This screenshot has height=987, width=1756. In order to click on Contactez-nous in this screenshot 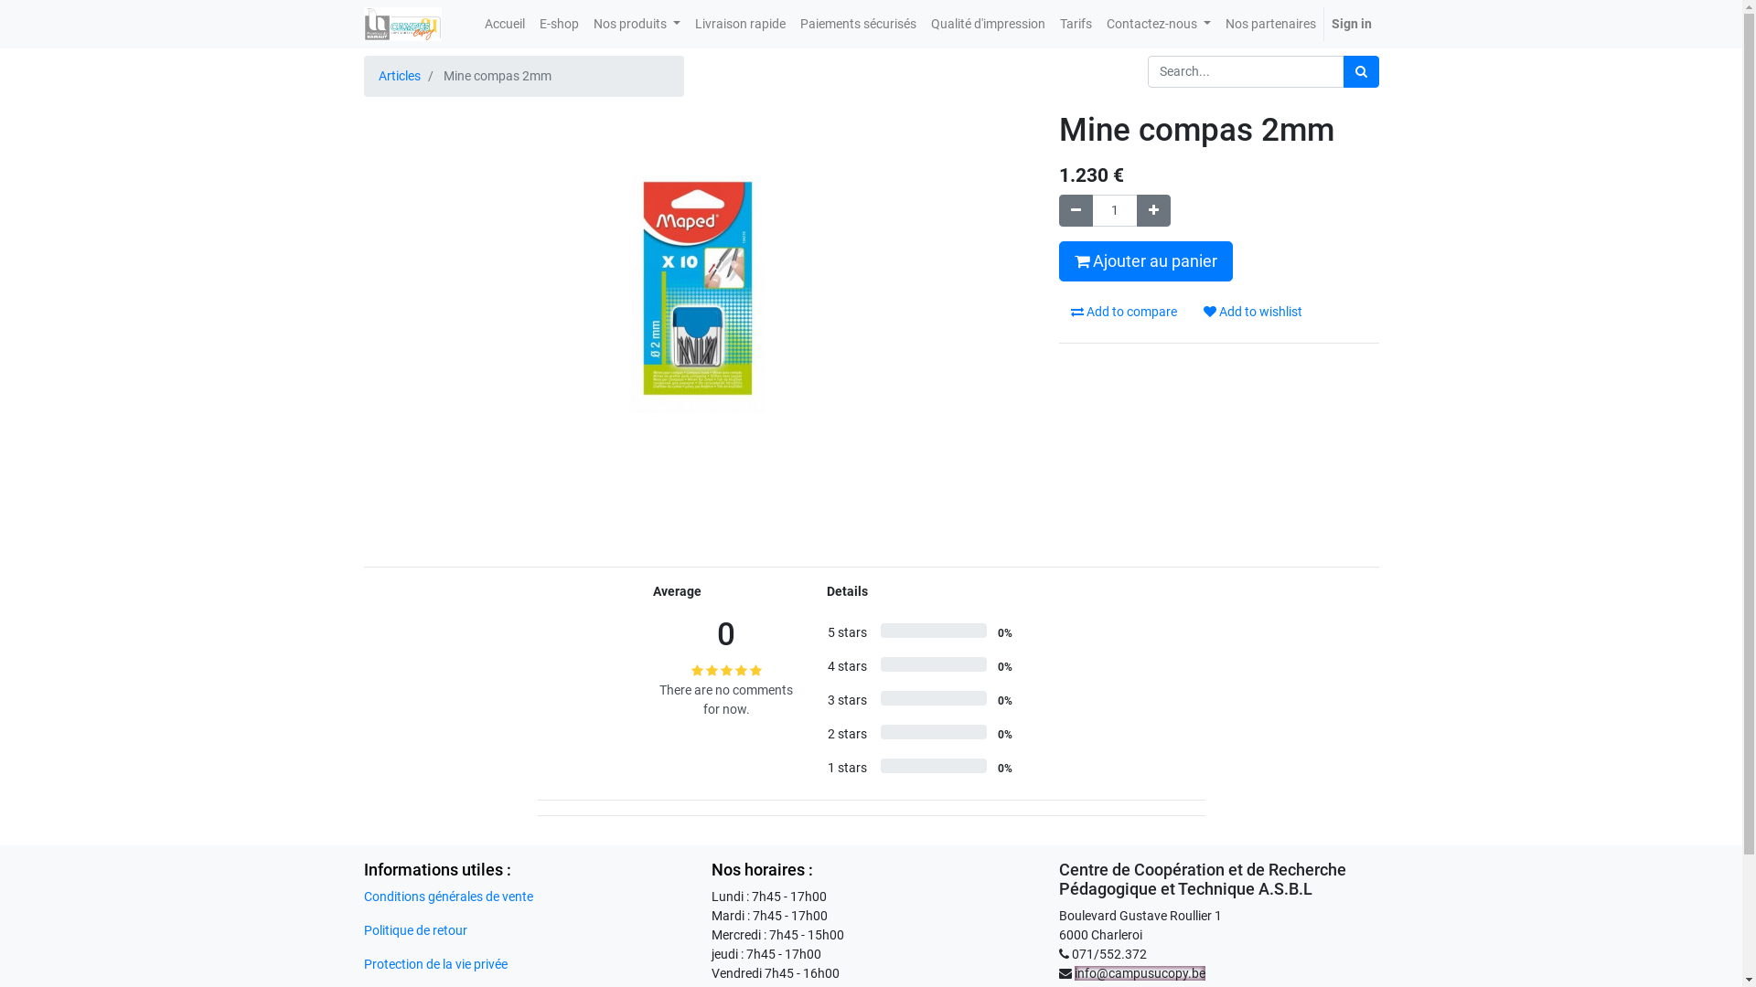, I will do `click(1159, 24)`.